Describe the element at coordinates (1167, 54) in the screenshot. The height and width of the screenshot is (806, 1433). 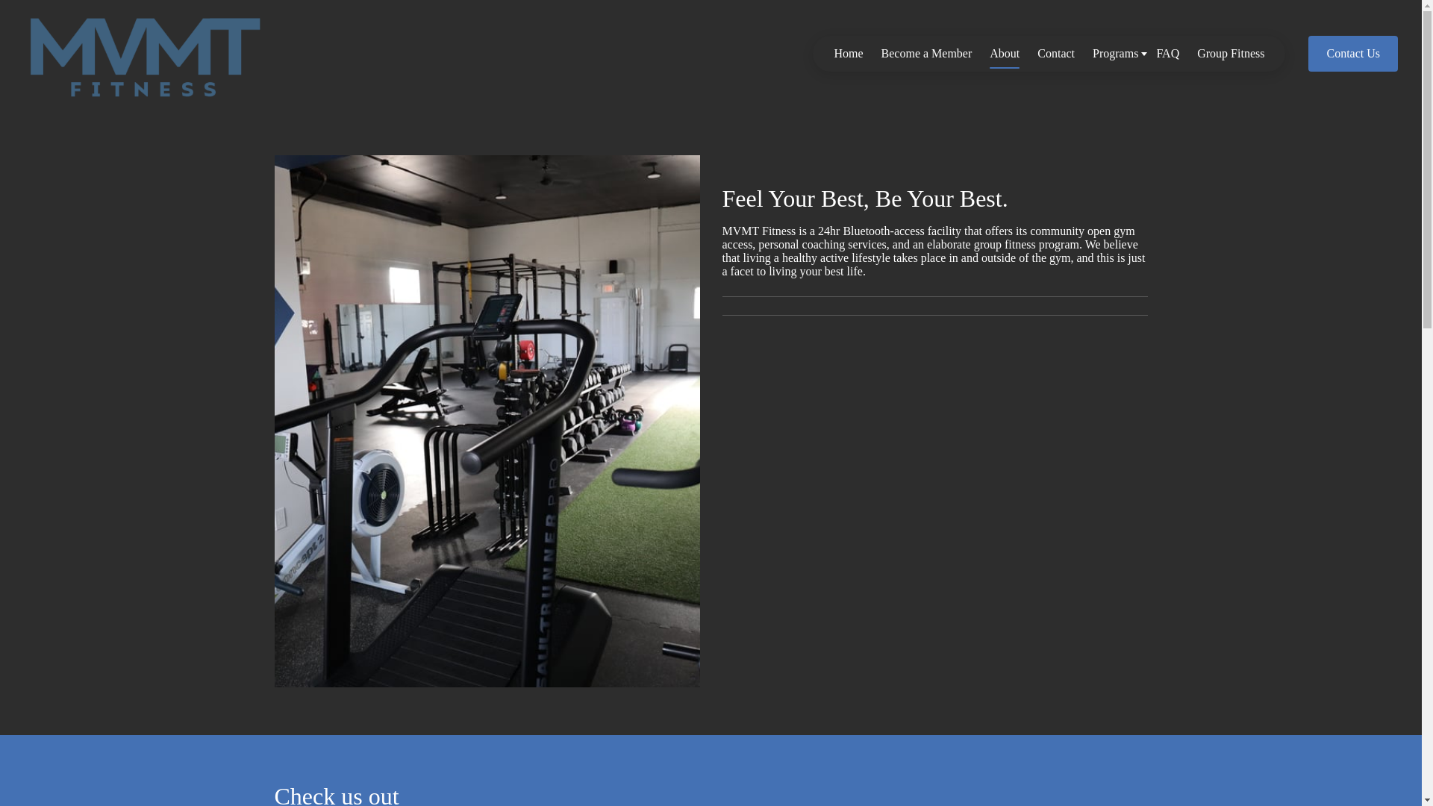
I see `FAQ` at that location.